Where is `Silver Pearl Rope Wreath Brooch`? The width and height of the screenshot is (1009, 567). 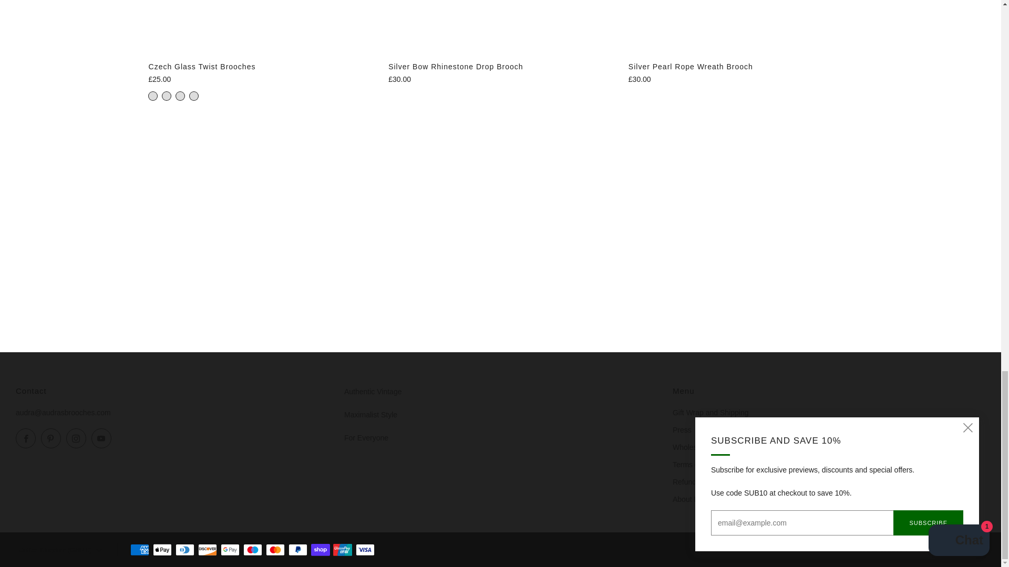 Silver Pearl Rope Wreath Brooch is located at coordinates (740, 79).